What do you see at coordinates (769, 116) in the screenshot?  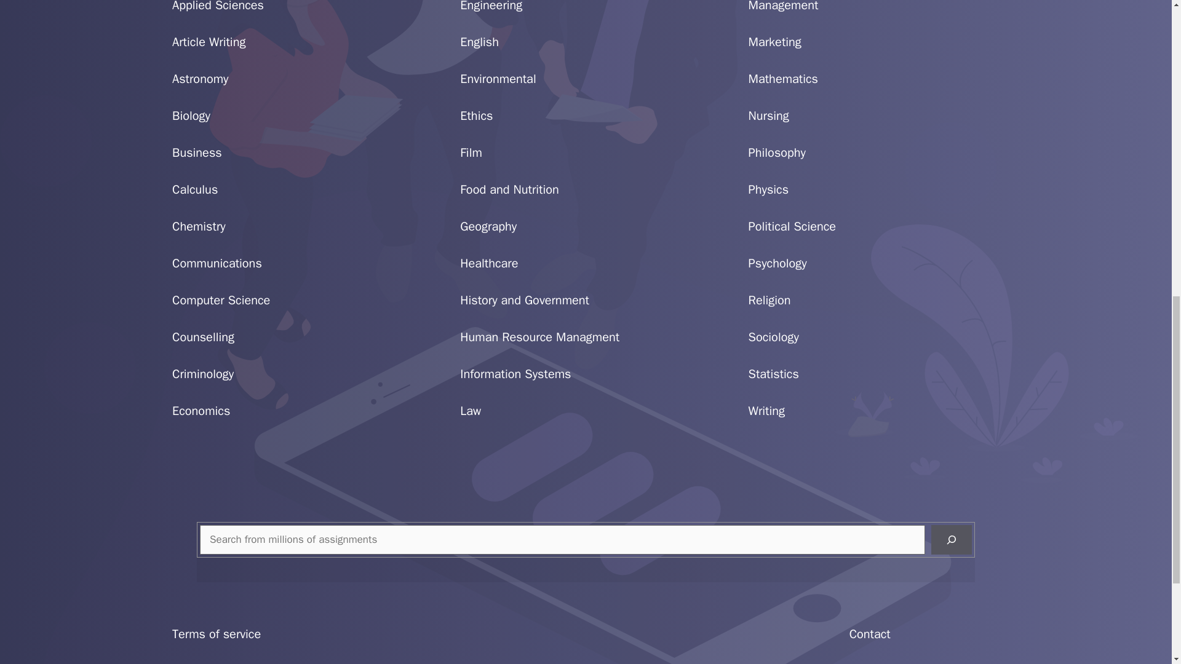 I see `Nursing` at bounding box center [769, 116].